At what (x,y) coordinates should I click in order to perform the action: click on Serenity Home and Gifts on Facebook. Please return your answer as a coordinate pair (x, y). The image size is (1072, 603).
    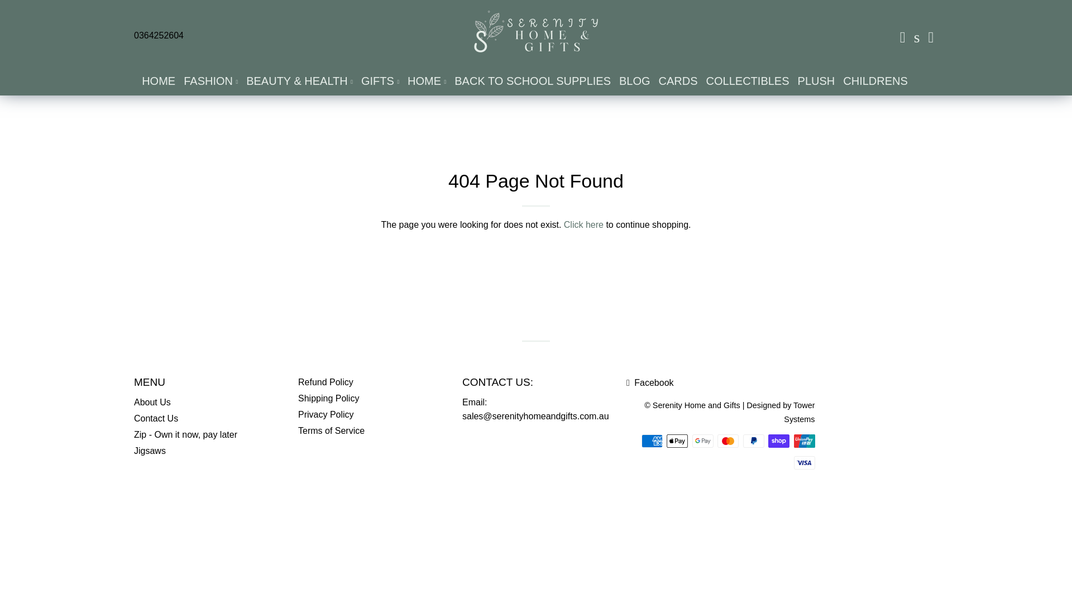
    Looking at the image, I should click on (650, 383).